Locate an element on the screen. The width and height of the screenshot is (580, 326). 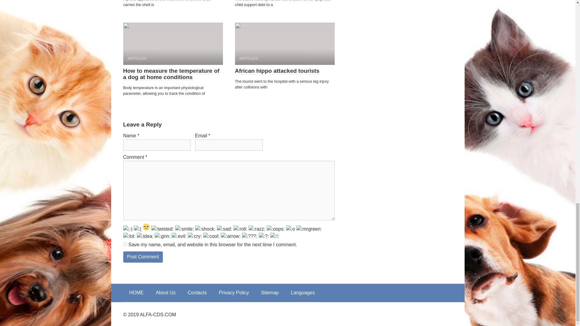
ARTICLES is located at coordinates (285, 43).